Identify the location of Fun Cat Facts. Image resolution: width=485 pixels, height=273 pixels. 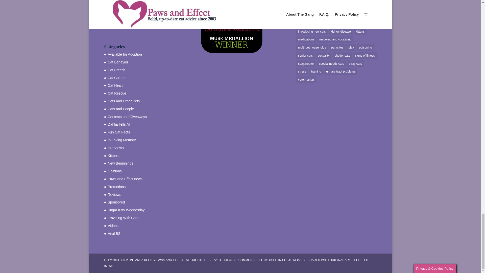
(119, 132).